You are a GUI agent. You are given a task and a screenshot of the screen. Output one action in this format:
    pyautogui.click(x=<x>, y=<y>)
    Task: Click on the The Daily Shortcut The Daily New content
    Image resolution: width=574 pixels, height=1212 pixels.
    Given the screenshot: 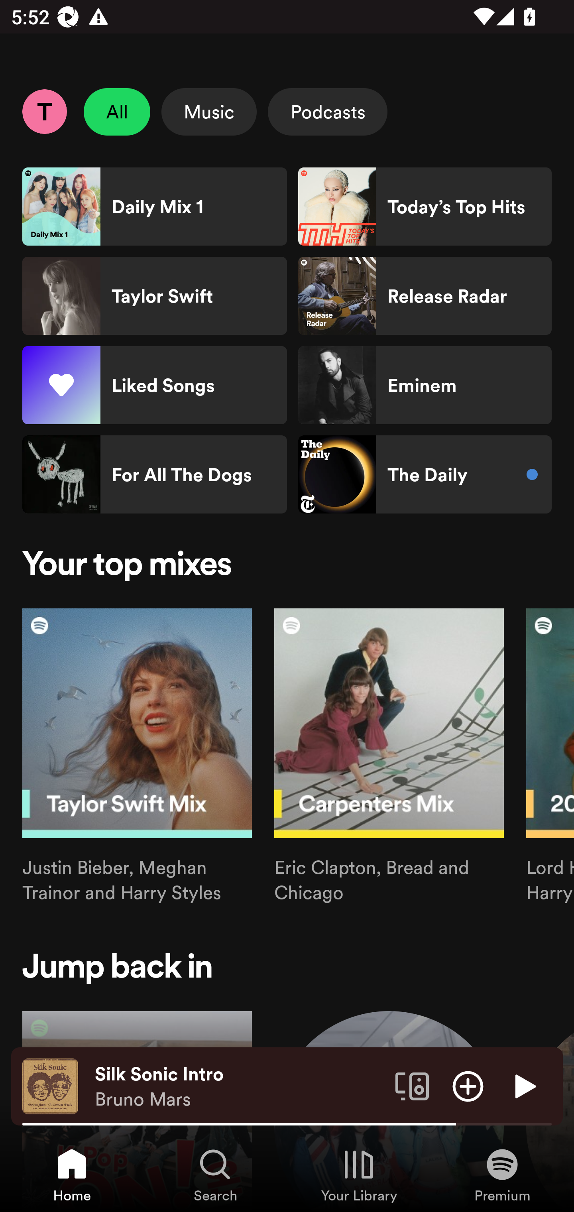 What is the action you would take?
    pyautogui.click(x=425, y=474)
    